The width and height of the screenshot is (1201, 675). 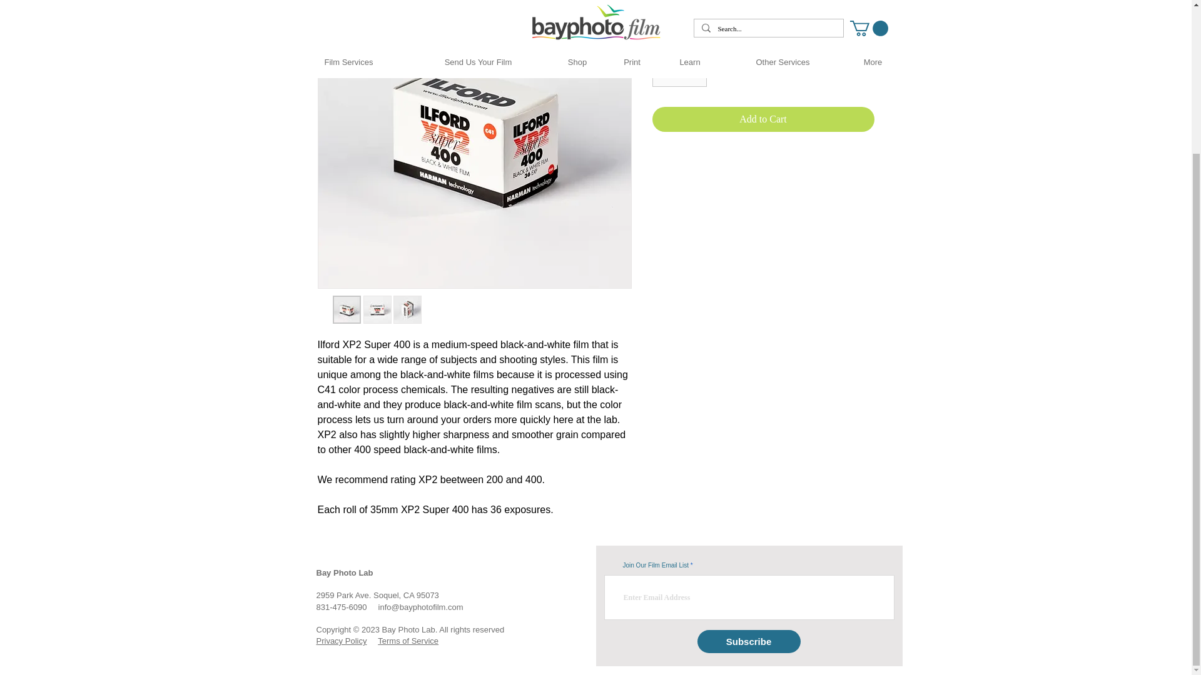 What do you see at coordinates (749, 597) in the screenshot?
I see `Enter Email Address` at bounding box center [749, 597].